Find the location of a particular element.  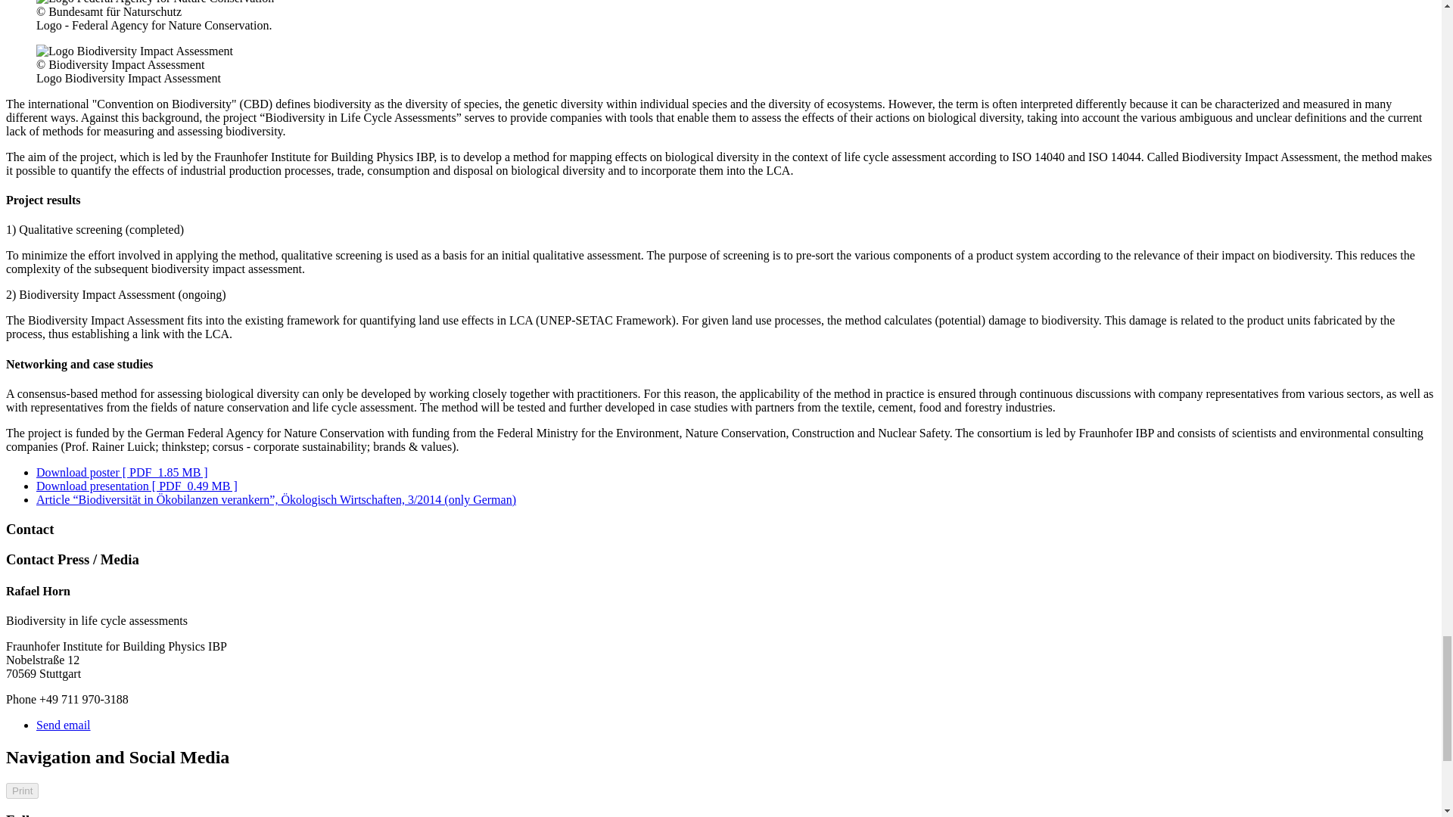

Logo Biodiversity Impact Assessment is located at coordinates (135, 51).